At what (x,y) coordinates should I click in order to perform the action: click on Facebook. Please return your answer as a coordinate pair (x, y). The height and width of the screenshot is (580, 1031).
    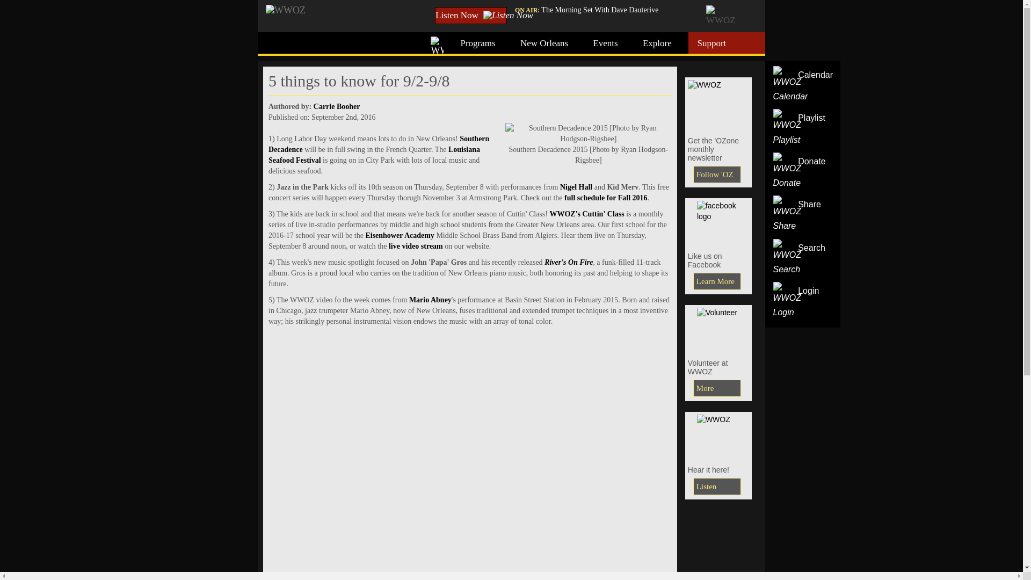
    Looking at the image, I should click on (718, 222).